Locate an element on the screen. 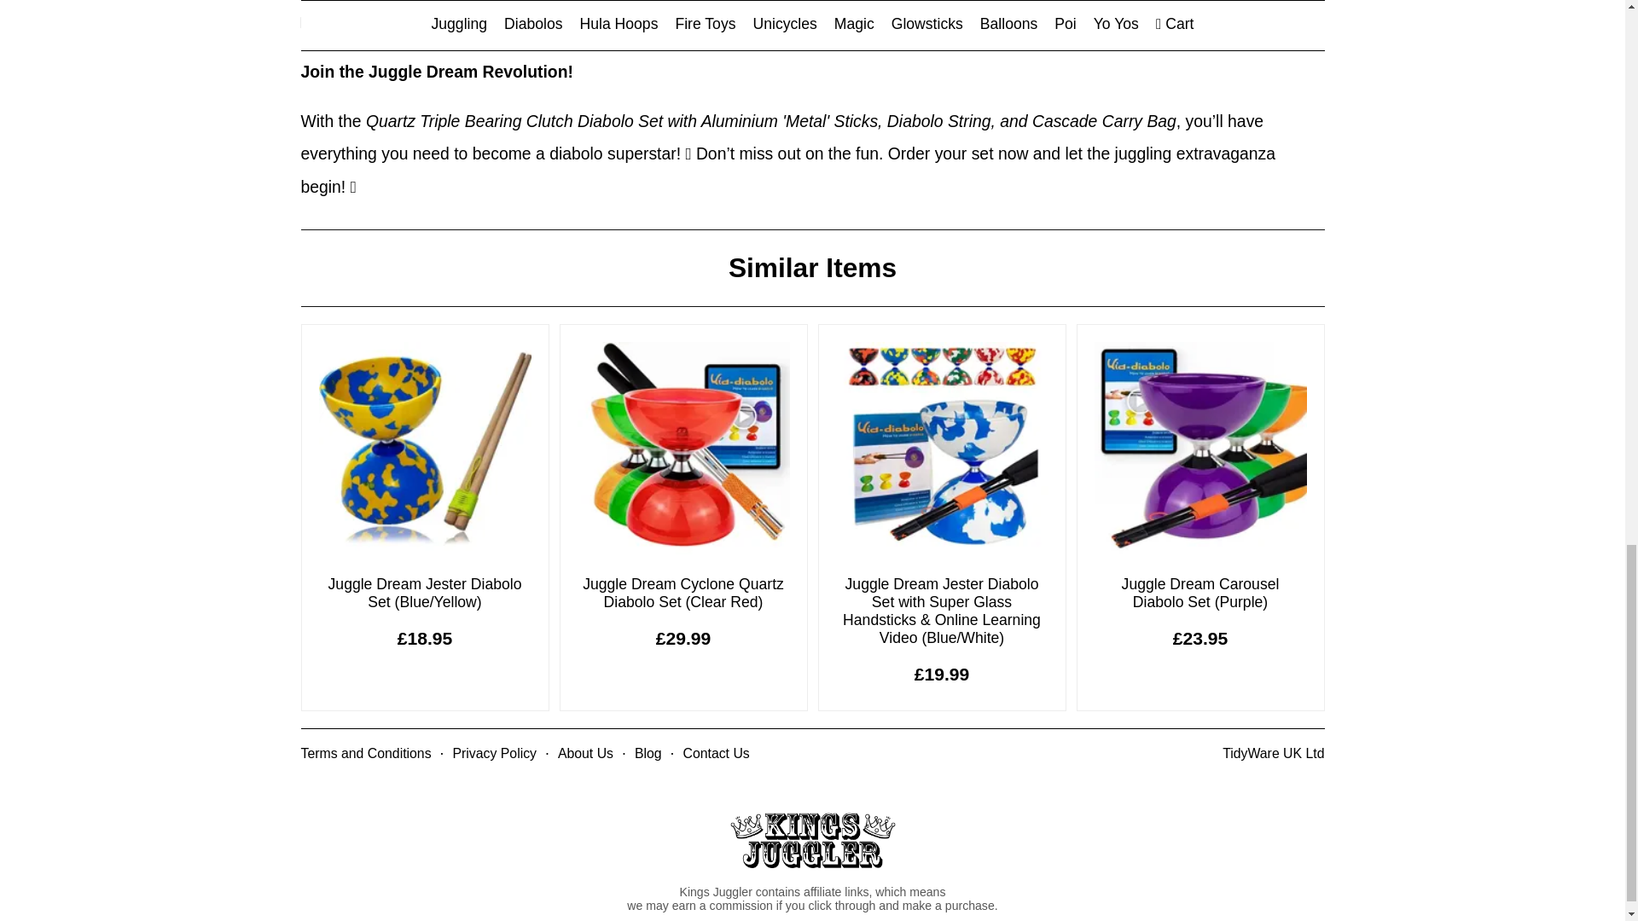 This screenshot has width=1638, height=921. TidyWare UK Ltd is located at coordinates (1273, 754).